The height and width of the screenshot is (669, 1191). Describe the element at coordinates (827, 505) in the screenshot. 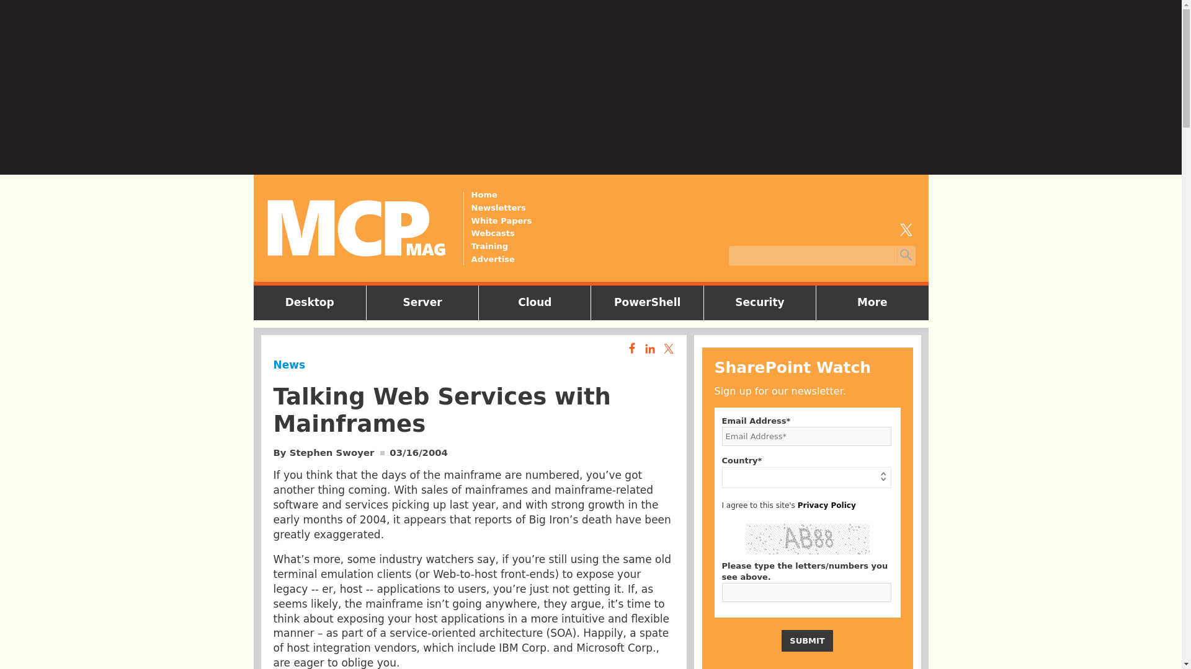

I see `Privacy Policy` at that location.